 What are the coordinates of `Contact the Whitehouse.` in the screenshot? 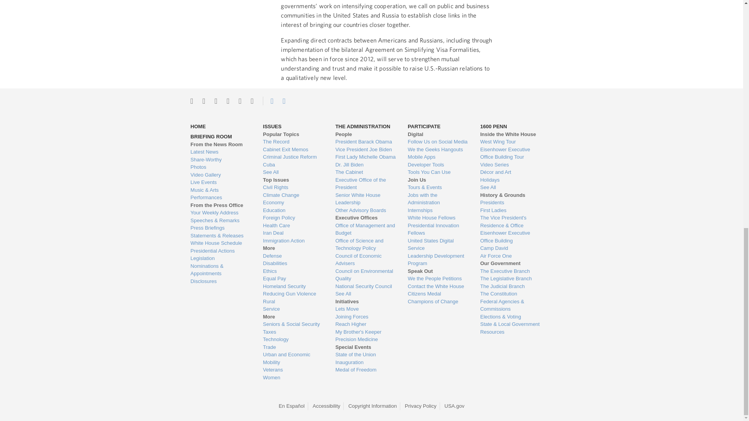 It's located at (268, 101).